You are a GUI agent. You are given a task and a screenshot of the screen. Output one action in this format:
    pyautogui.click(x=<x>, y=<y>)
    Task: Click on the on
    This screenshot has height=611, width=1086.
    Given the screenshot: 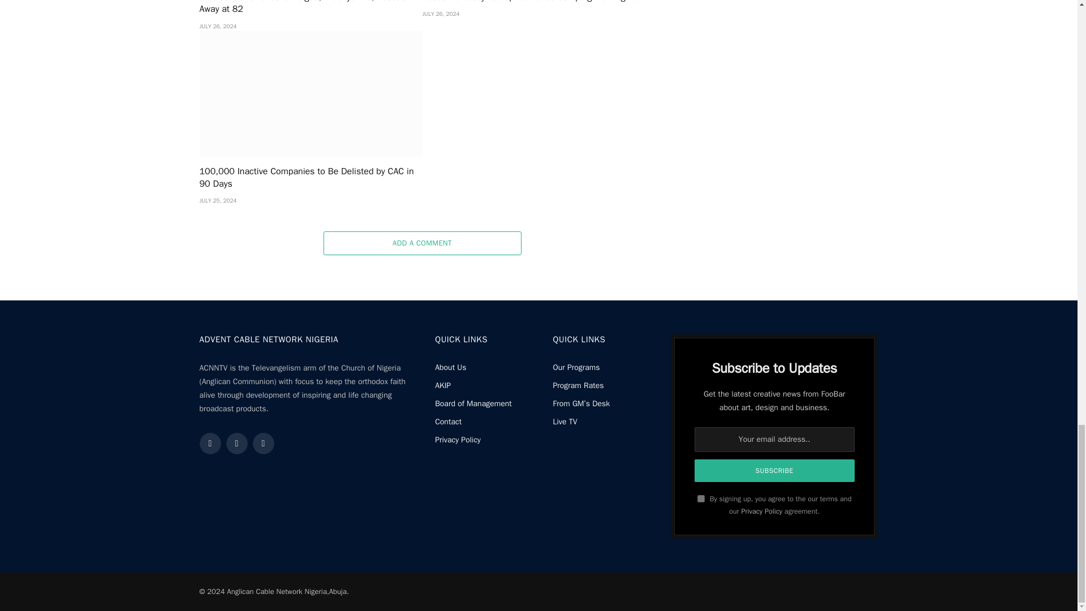 What is the action you would take?
    pyautogui.click(x=701, y=498)
    